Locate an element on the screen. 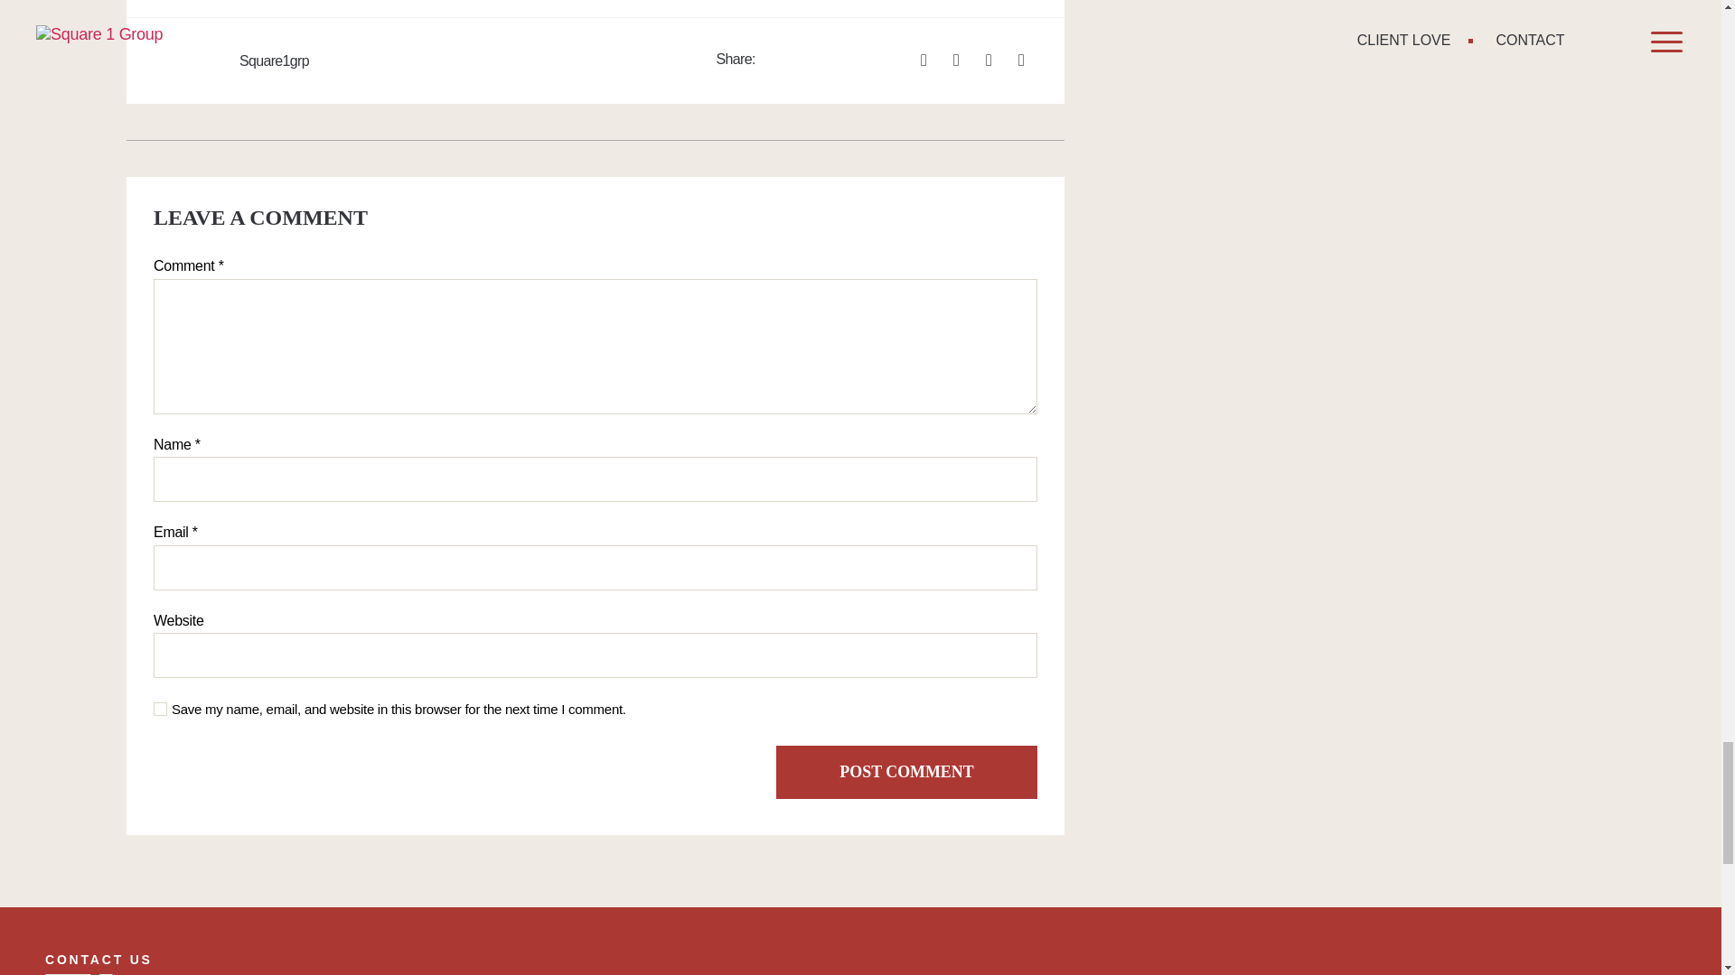 The height and width of the screenshot is (975, 1735). Square1grp is located at coordinates (417, 61).